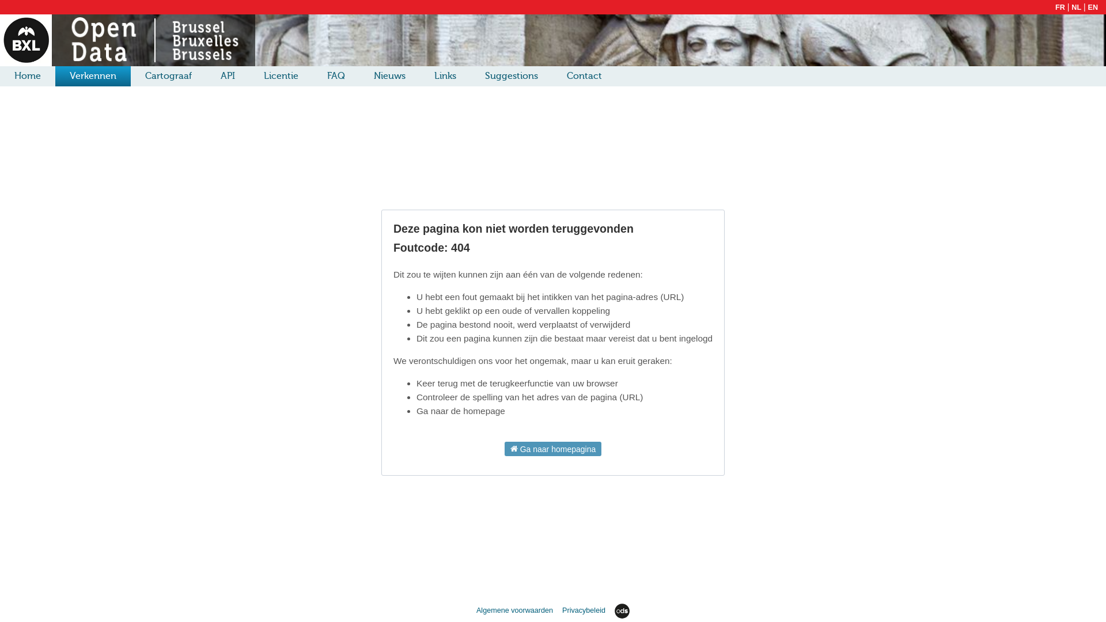  Describe the element at coordinates (168, 76) in the screenshot. I see `Cartograaf` at that location.